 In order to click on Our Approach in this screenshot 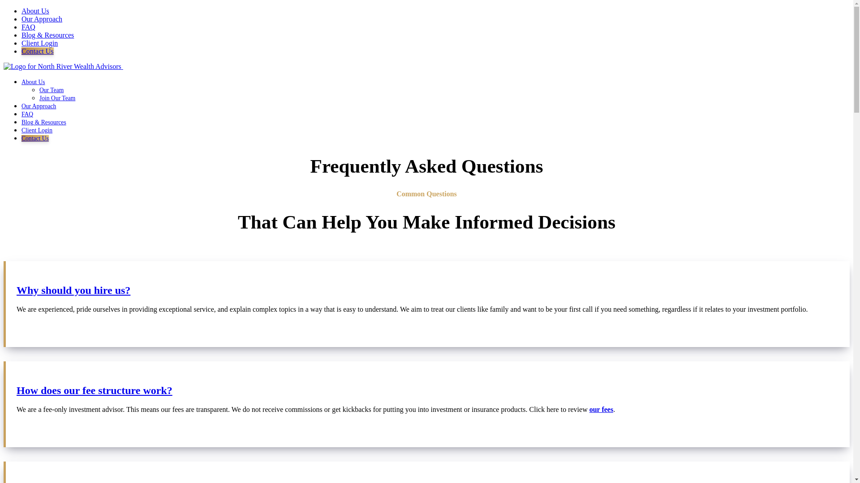, I will do `click(42, 19)`.